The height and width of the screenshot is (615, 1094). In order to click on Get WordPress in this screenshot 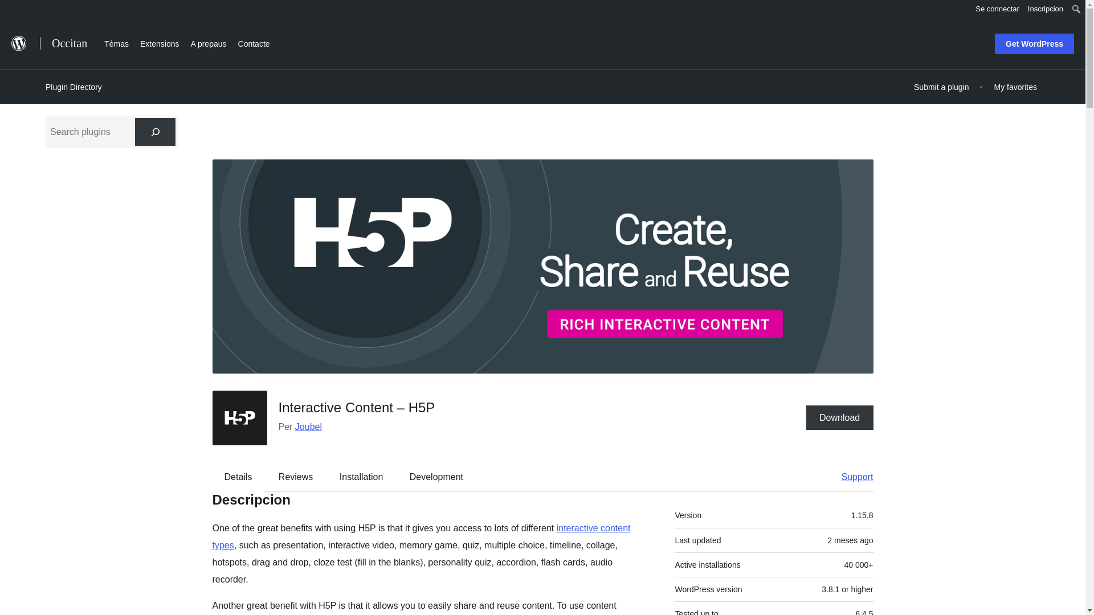, I will do `click(1034, 44)`.